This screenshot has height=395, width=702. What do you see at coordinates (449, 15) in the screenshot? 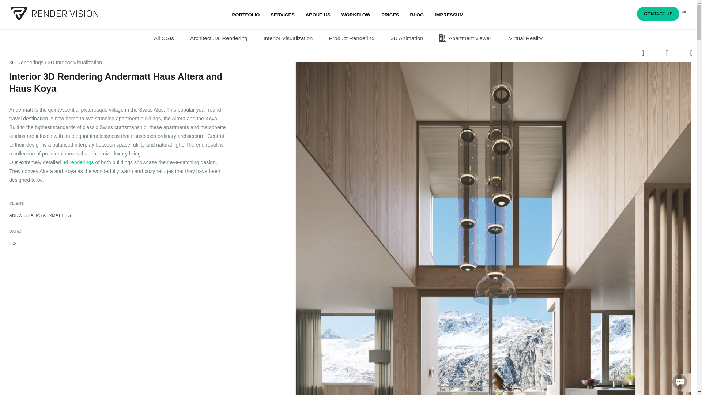
I see `IMPRESSUM` at bounding box center [449, 15].